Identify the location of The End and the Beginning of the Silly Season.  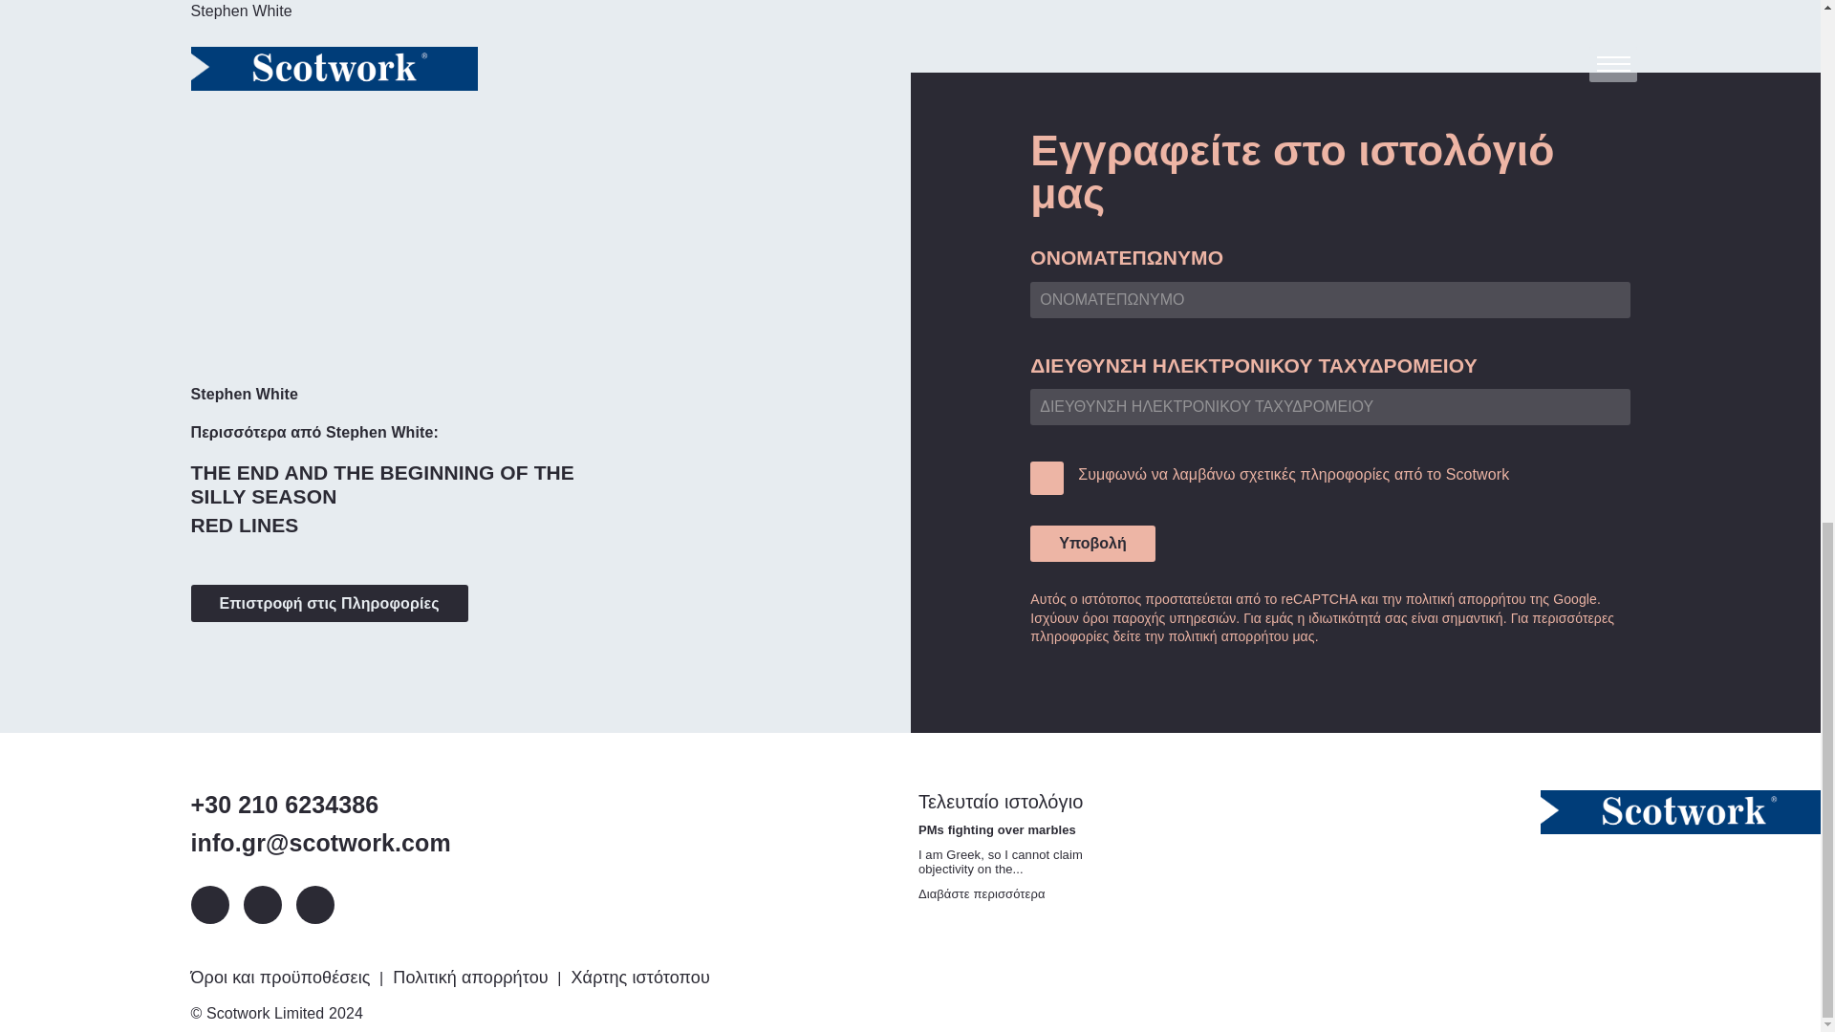
(400, 484).